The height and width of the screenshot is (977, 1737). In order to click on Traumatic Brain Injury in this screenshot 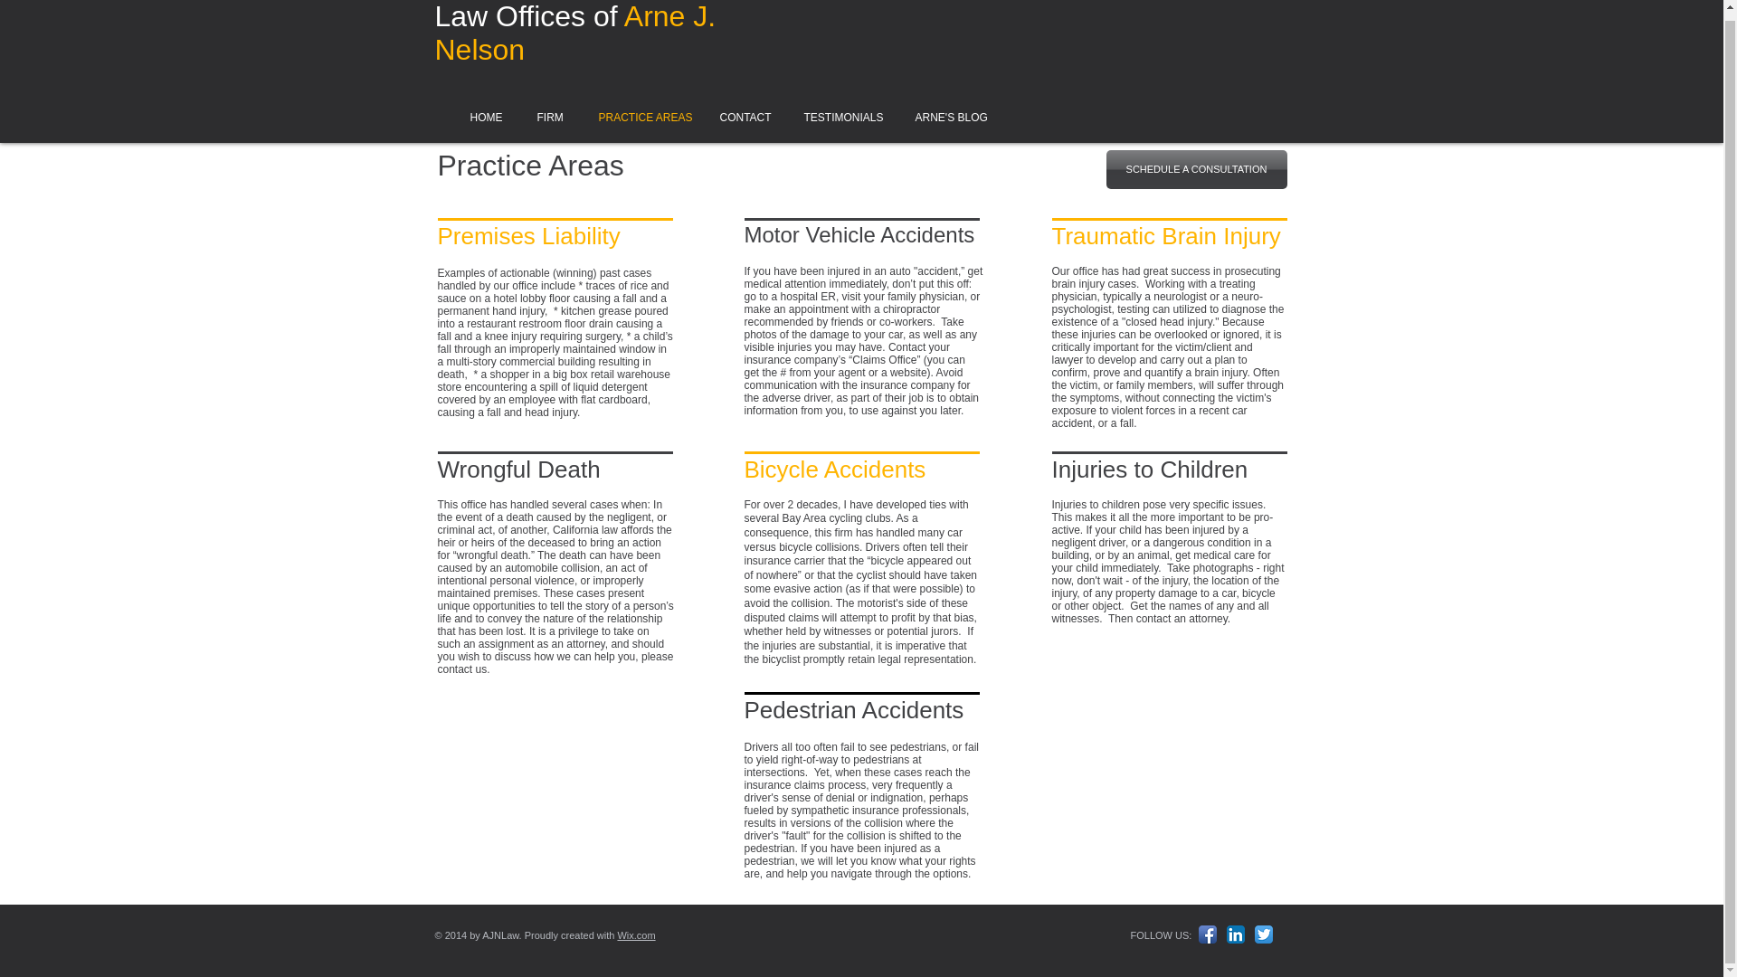, I will do `click(1165, 236)`.